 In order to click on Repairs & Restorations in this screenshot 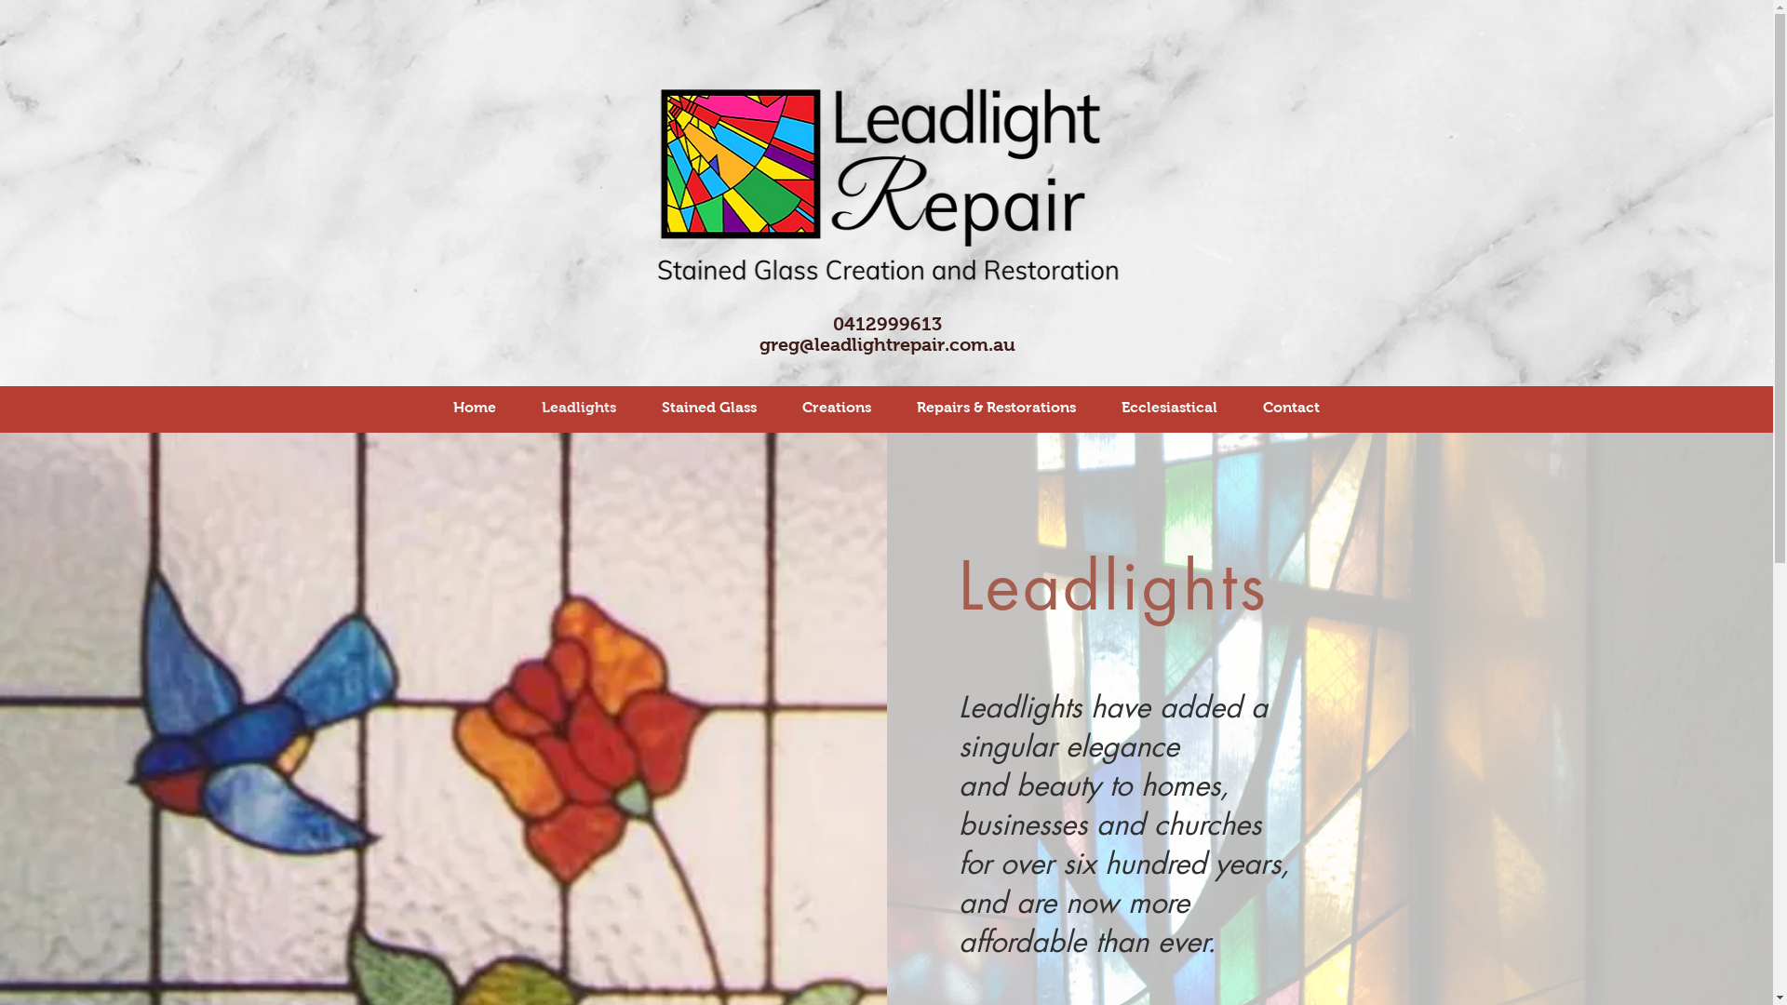, I will do `click(996, 408)`.